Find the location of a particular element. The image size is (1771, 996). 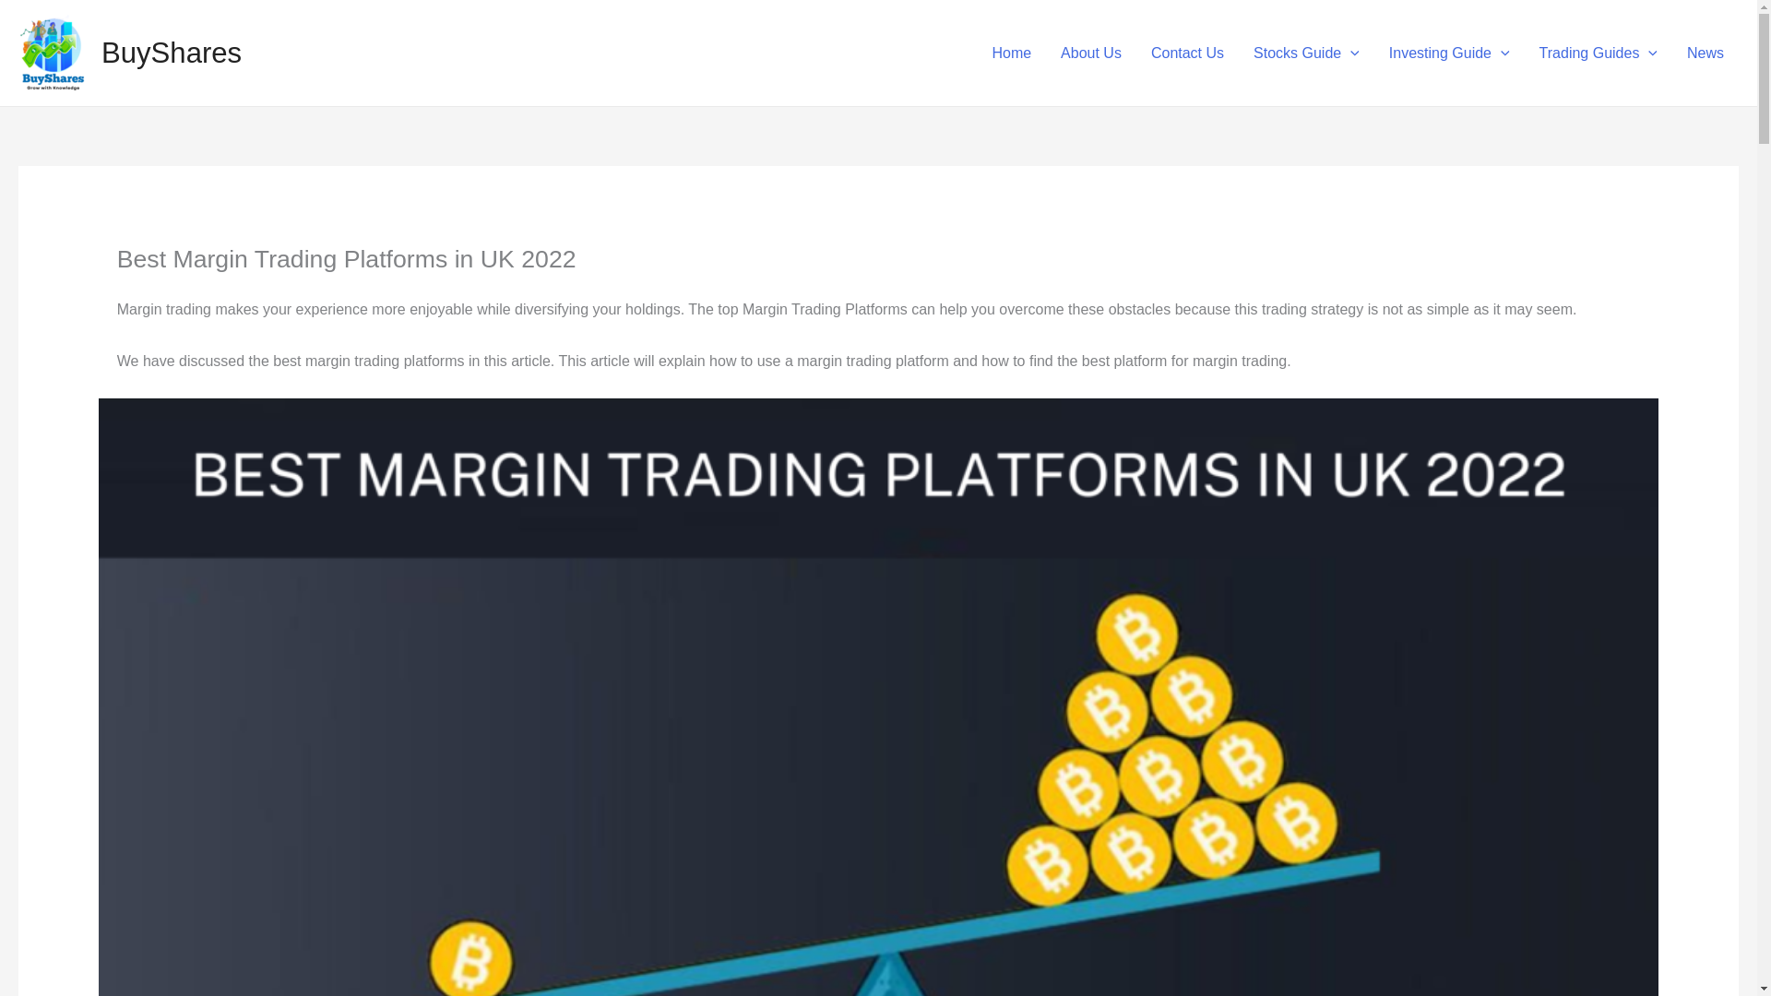

BuyShares is located at coordinates (171, 52).